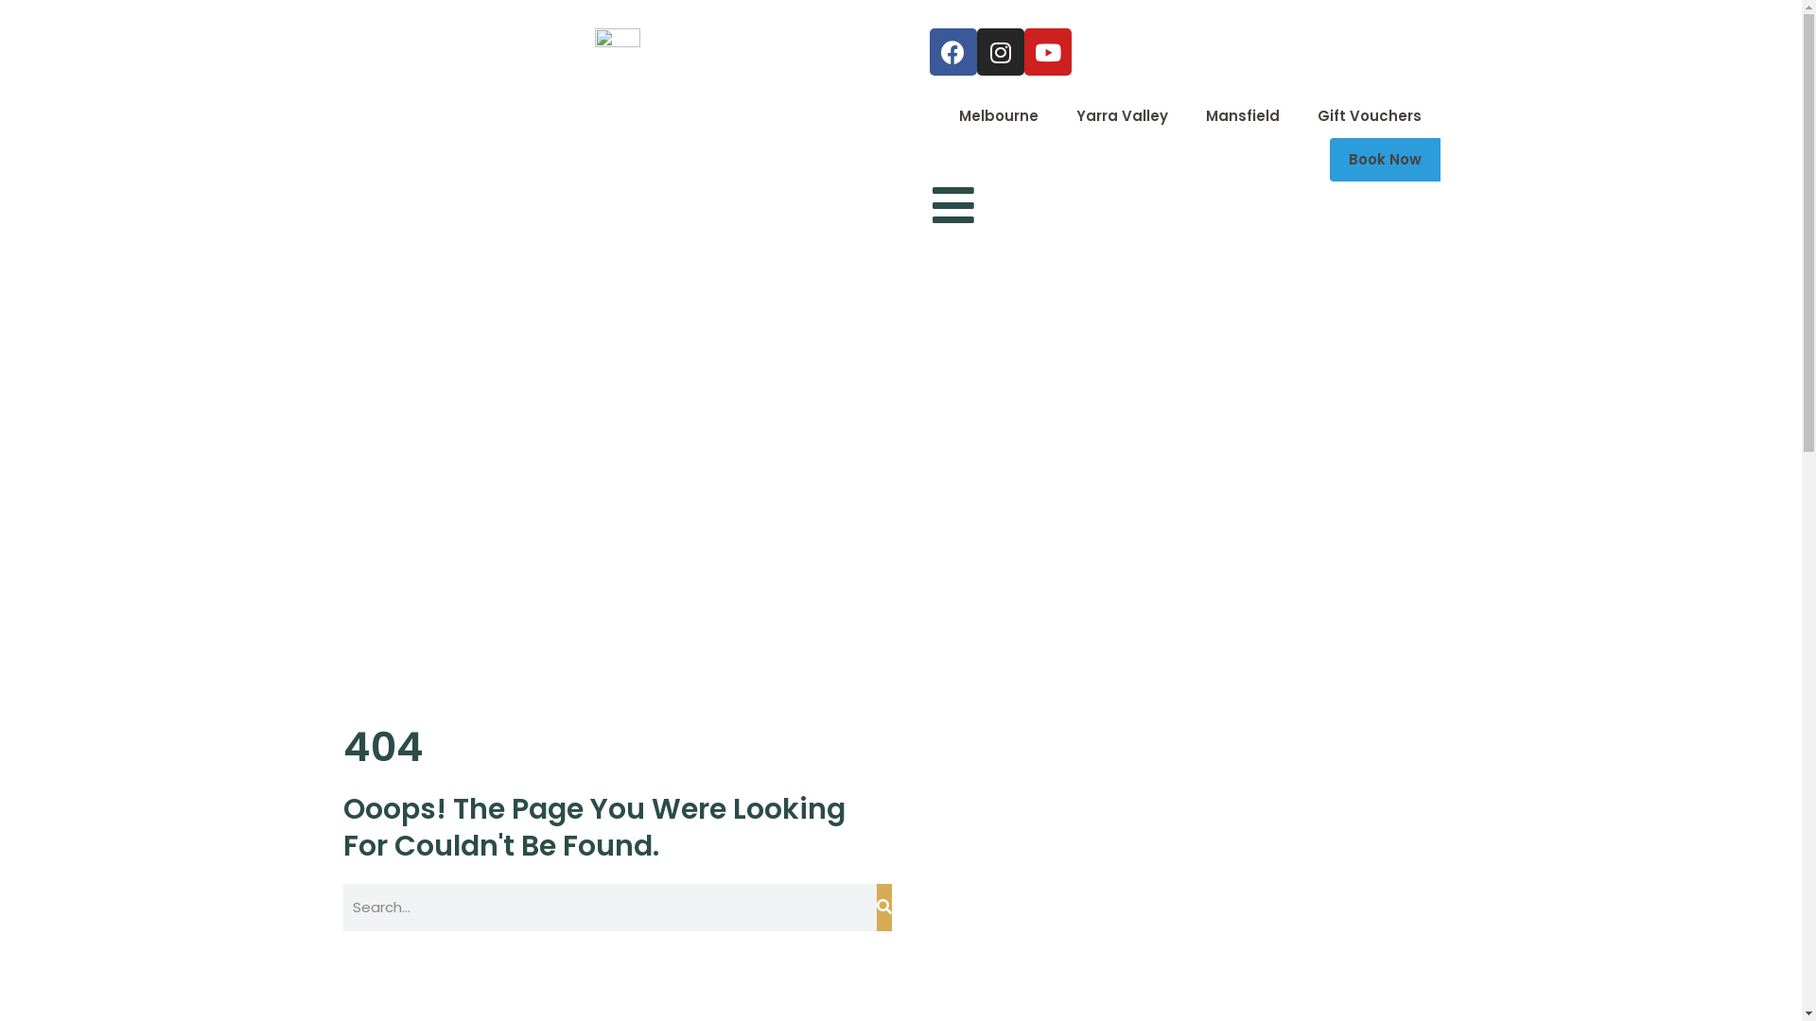 The width and height of the screenshot is (1816, 1021). What do you see at coordinates (1369, 116) in the screenshot?
I see `Gift Vouchers` at bounding box center [1369, 116].